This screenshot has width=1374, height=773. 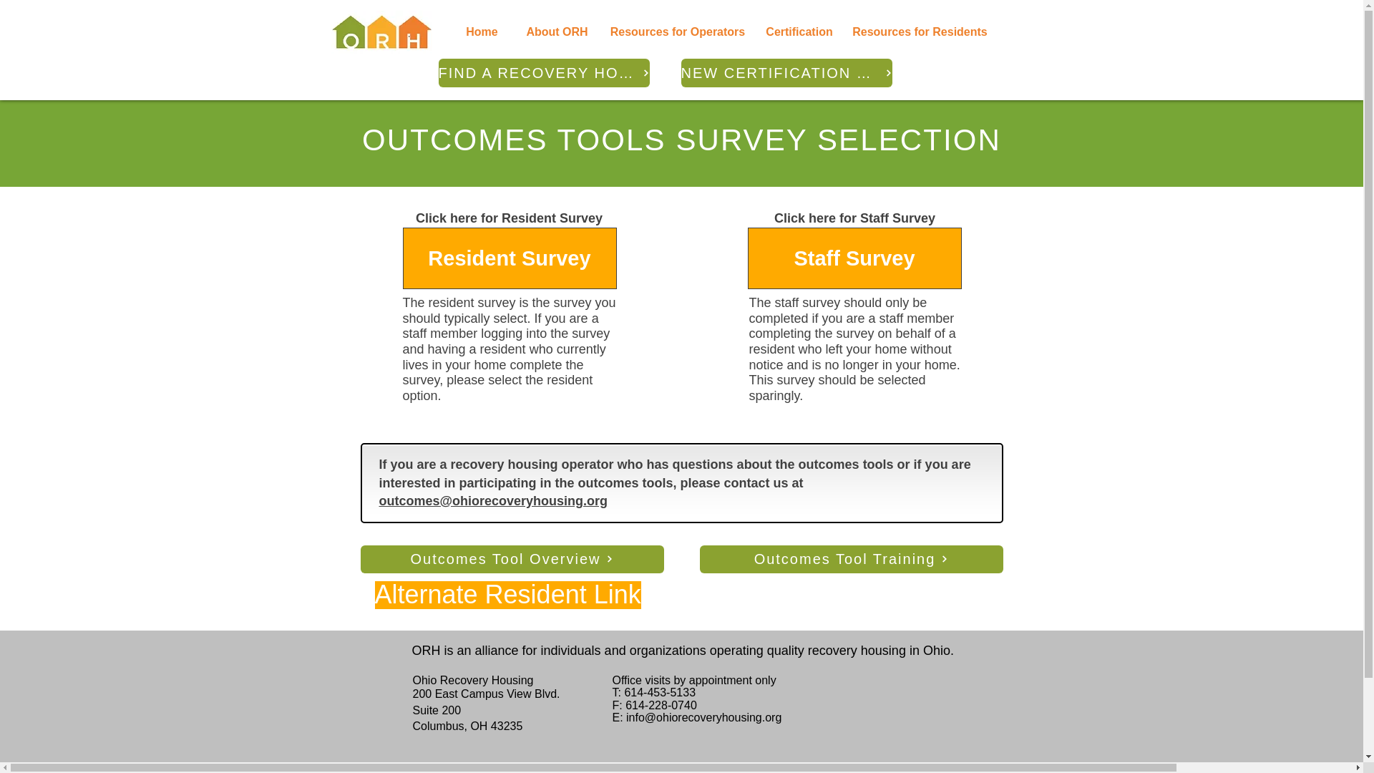 I want to click on Resident Survey, so click(x=509, y=258).